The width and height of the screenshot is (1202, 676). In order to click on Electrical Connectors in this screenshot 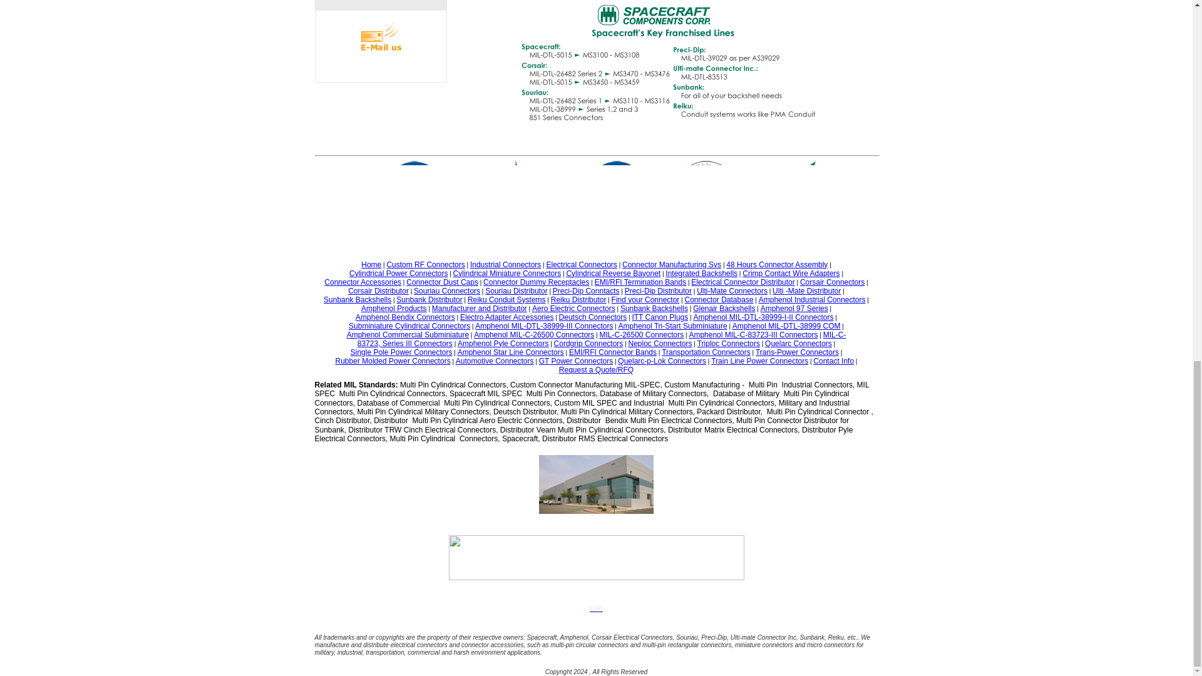, I will do `click(581, 264)`.